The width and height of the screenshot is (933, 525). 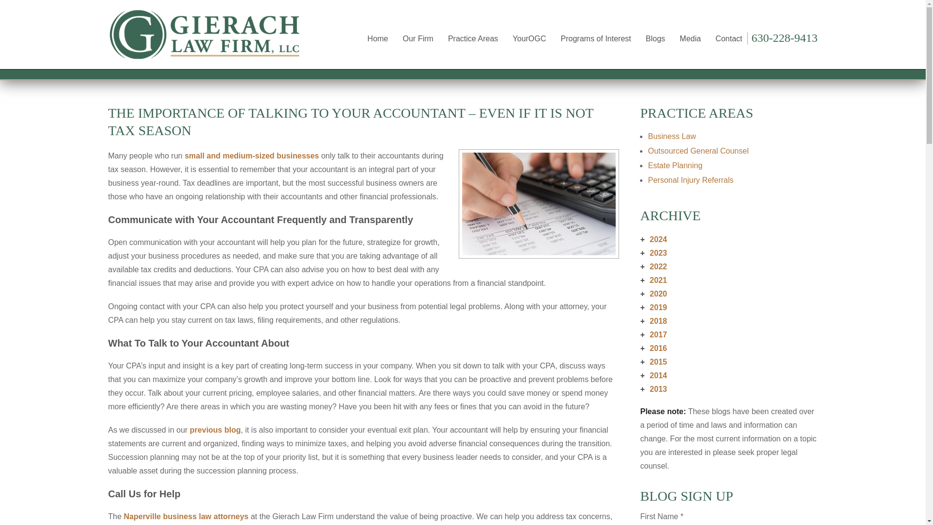 What do you see at coordinates (378, 38) in the screenshot?
I see `Home` at bounding box center [378, 38].